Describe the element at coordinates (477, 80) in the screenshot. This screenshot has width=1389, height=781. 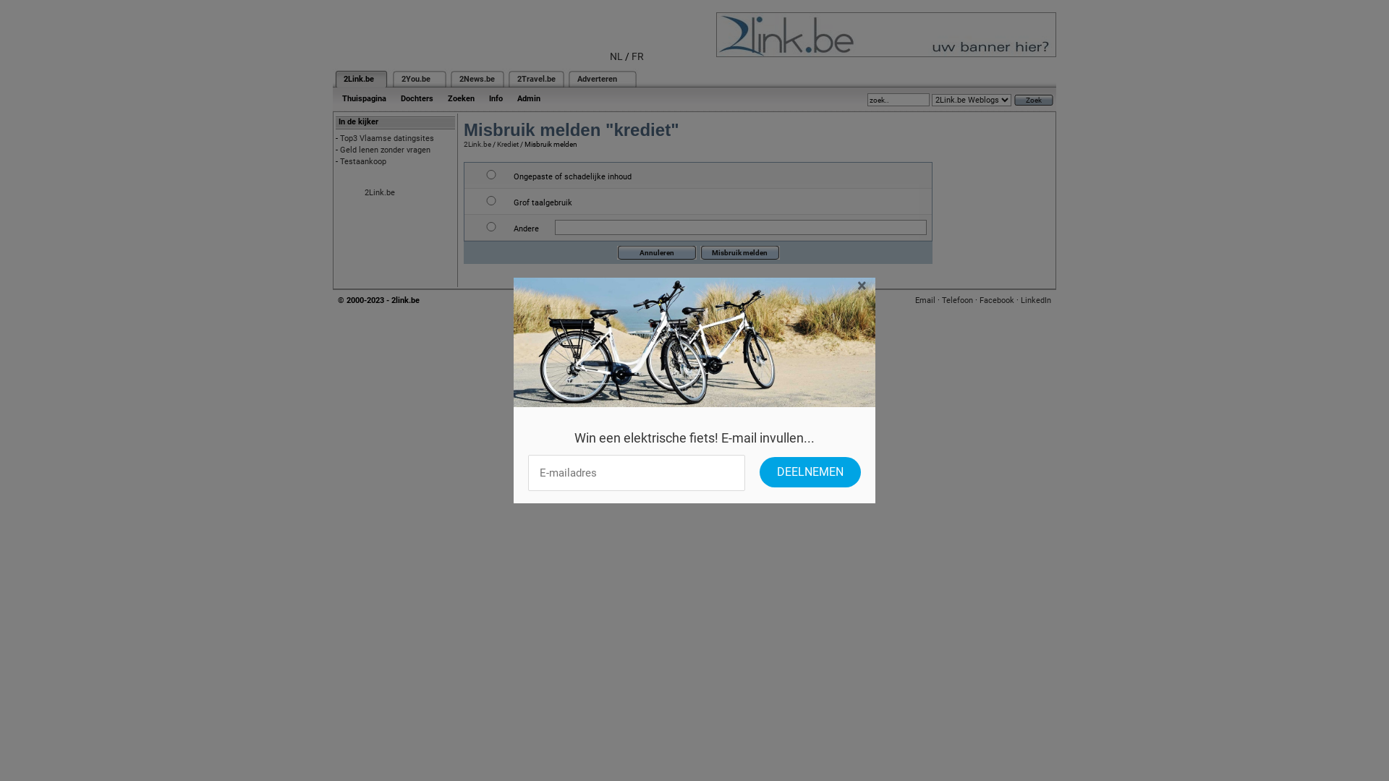
I see `2News.be` at that location.